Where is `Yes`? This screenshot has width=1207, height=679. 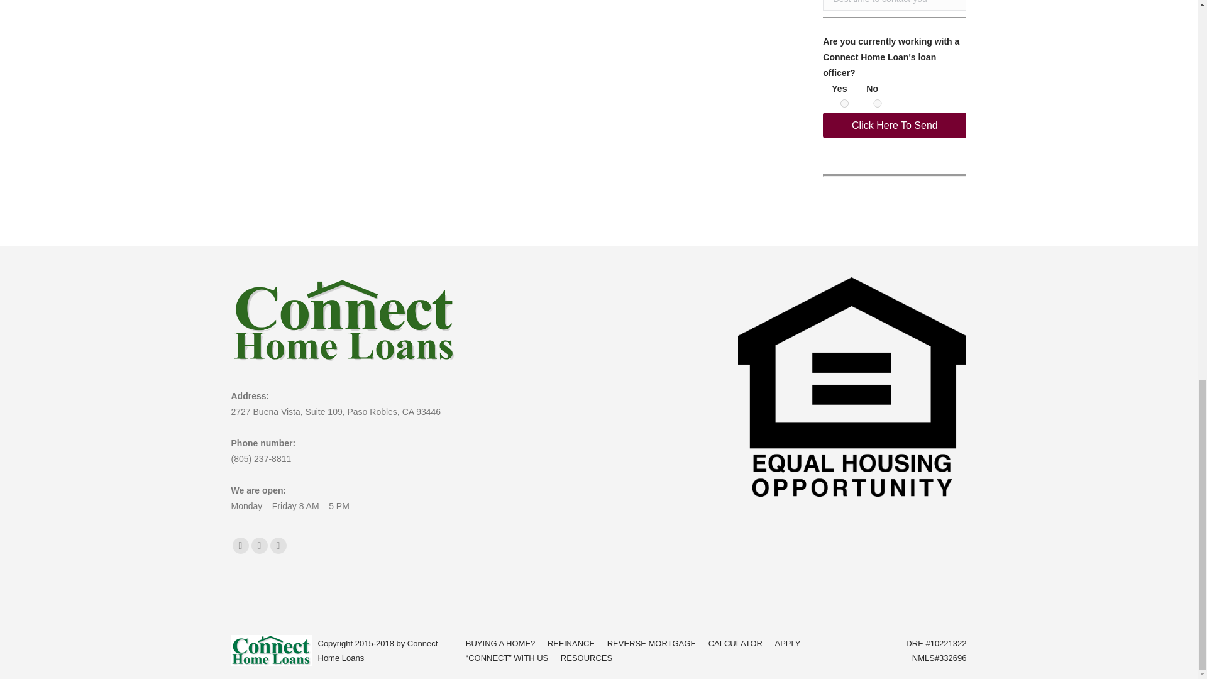
Yes is located at coordinates (844, 103).